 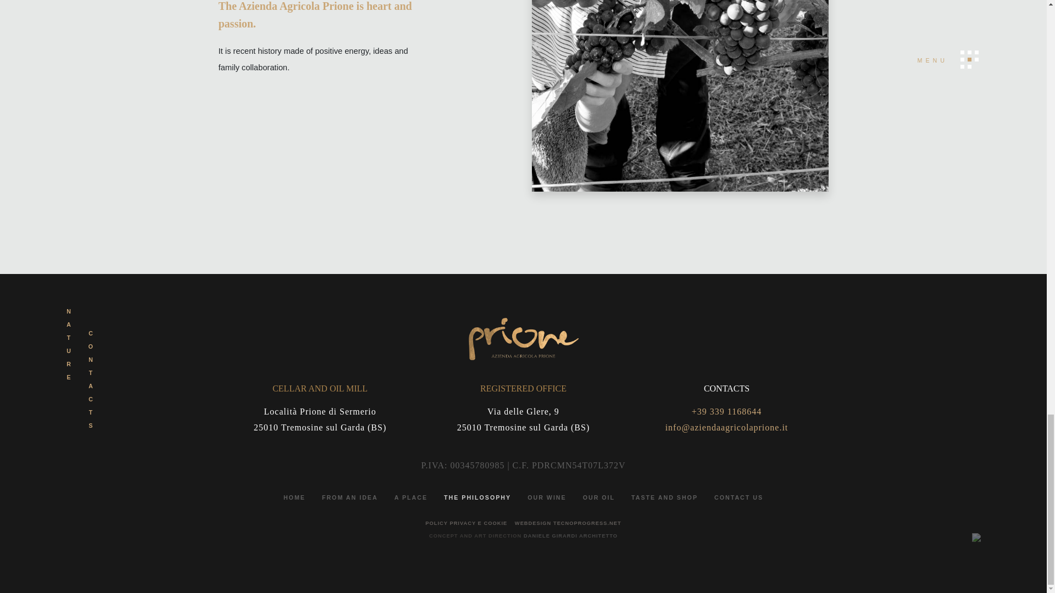 I want to click on TECNOPROGRESS.NET, so click(x=587, y=523).